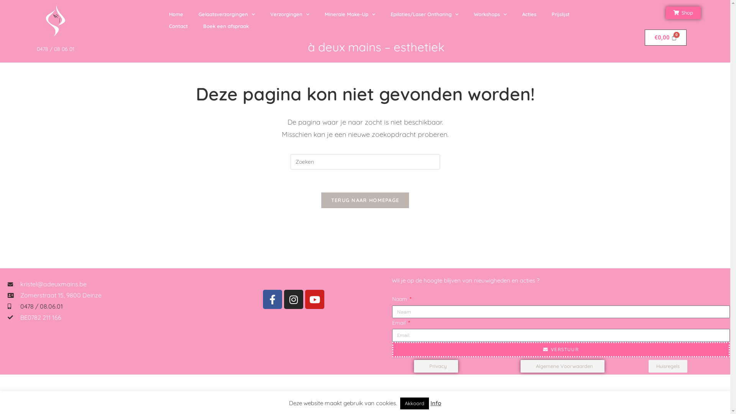  What do you see at coordinates (563, 366) in the screenshot?
I see `Algemene Voorwaarden` at bounding box center [563, 366].